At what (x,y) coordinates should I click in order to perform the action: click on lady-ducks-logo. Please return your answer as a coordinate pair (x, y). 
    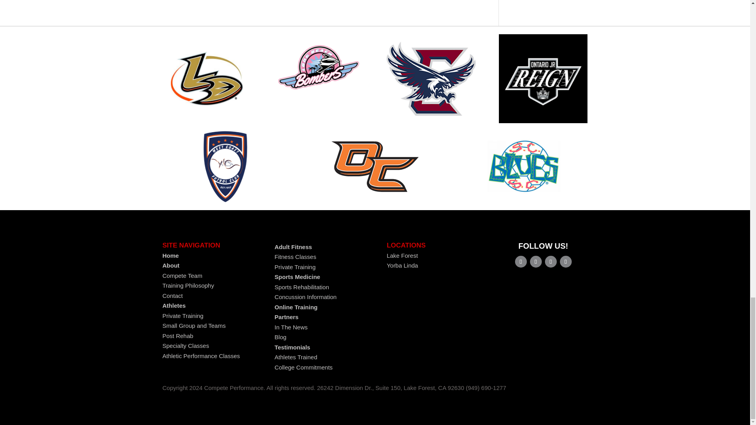
    Looking at the image, I should click on (206, 79).